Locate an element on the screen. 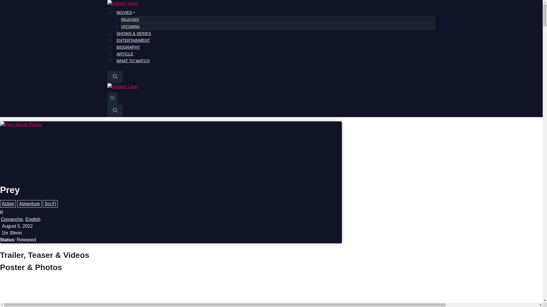 The width and height of the screenshot is (547, 307). Action is located at coordinates (8, 204).